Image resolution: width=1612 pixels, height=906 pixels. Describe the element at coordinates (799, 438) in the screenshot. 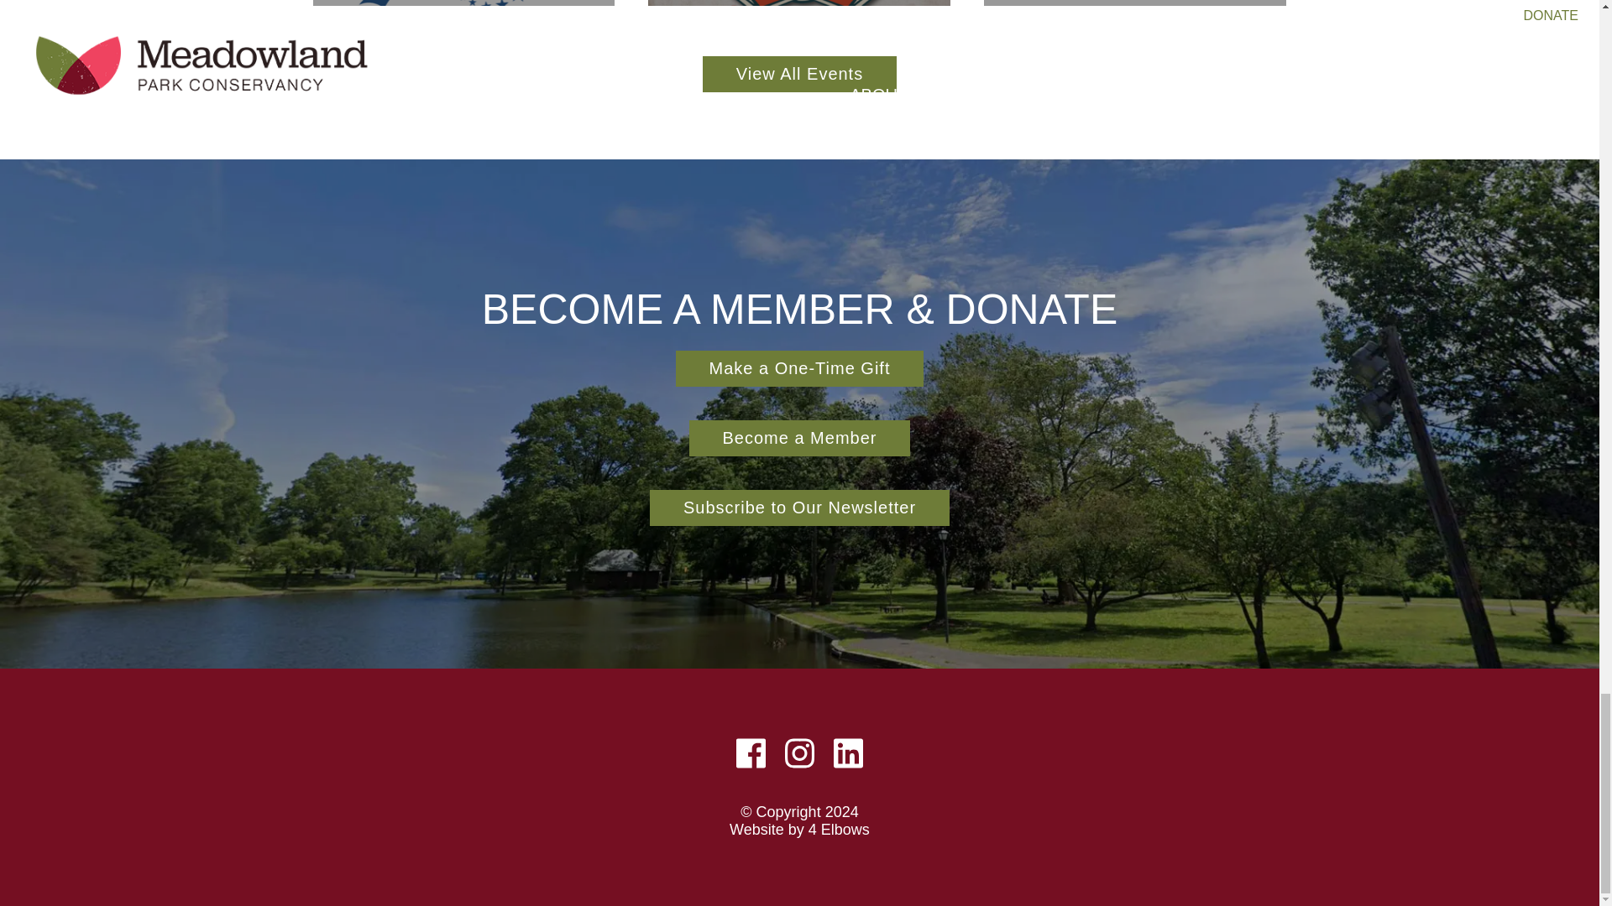

I see `Make a One-Time Gift` at that location.